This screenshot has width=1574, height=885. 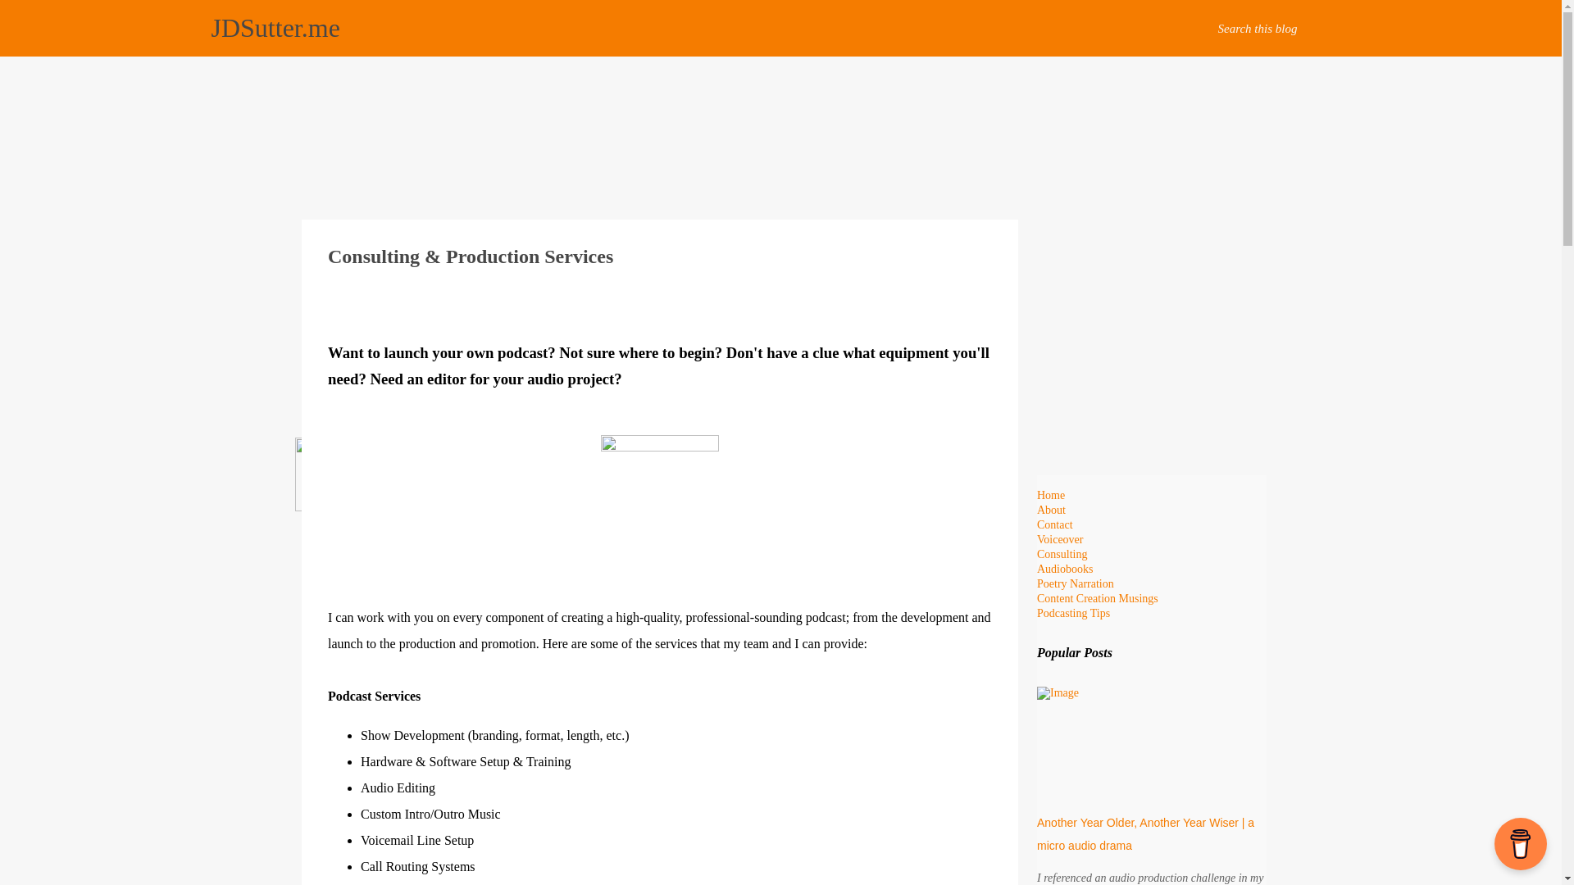 What do you see at coordinates (1062, 554) in the screenshot?
I see `Consulting` at bounding box center [1062, 554].